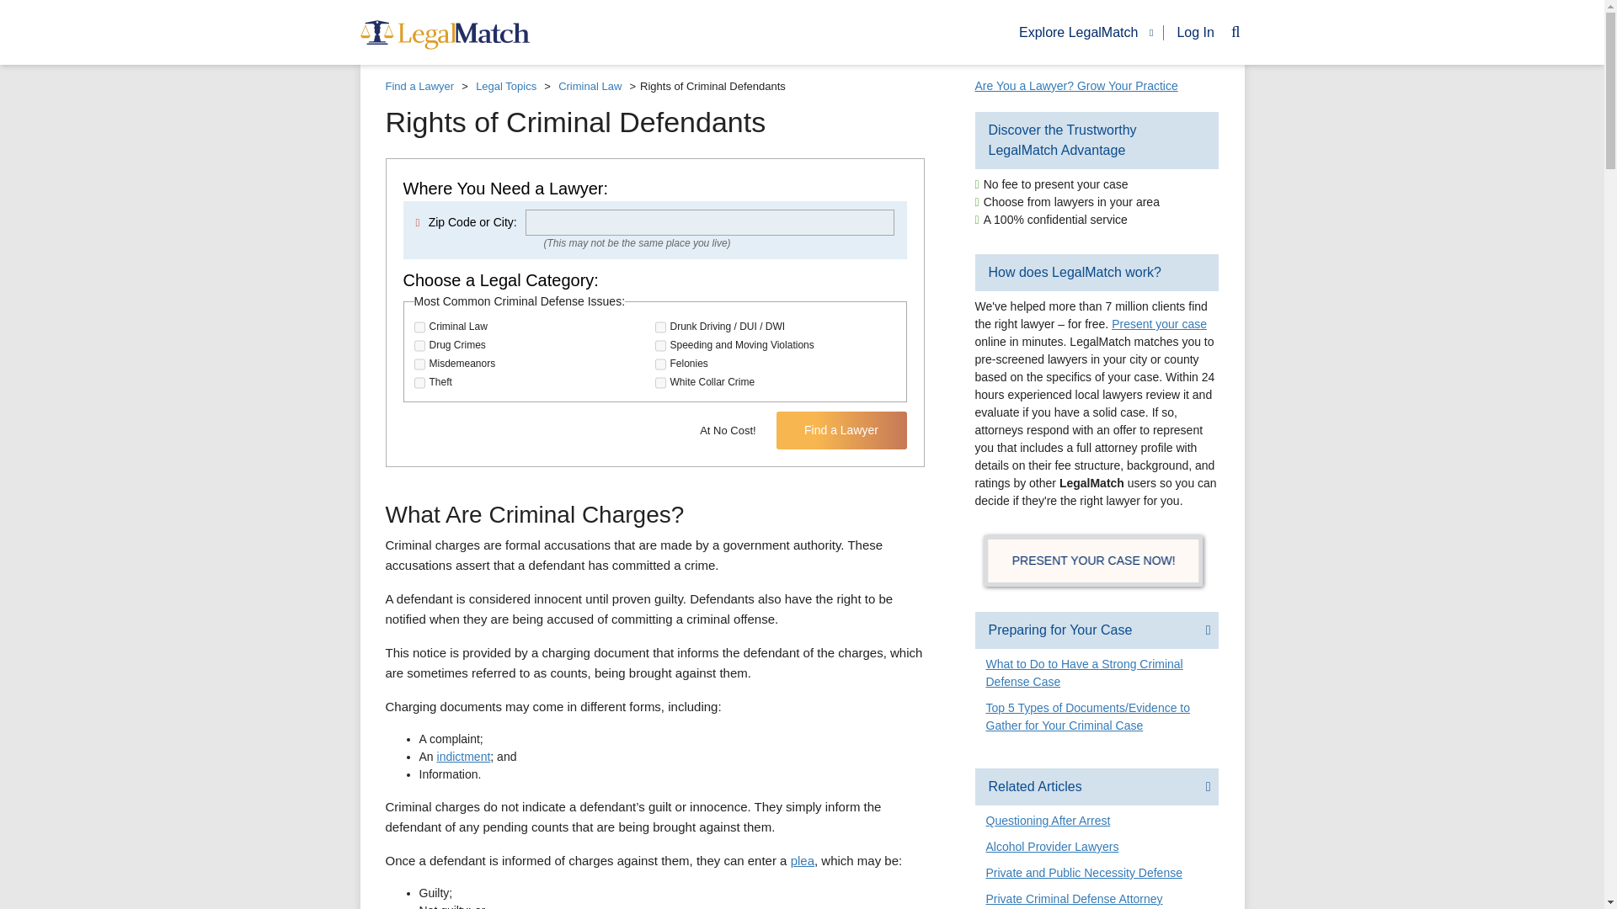 This screenshot has width=1617, height=909. I want to click on Find a Lawyer, so click(841, 430).